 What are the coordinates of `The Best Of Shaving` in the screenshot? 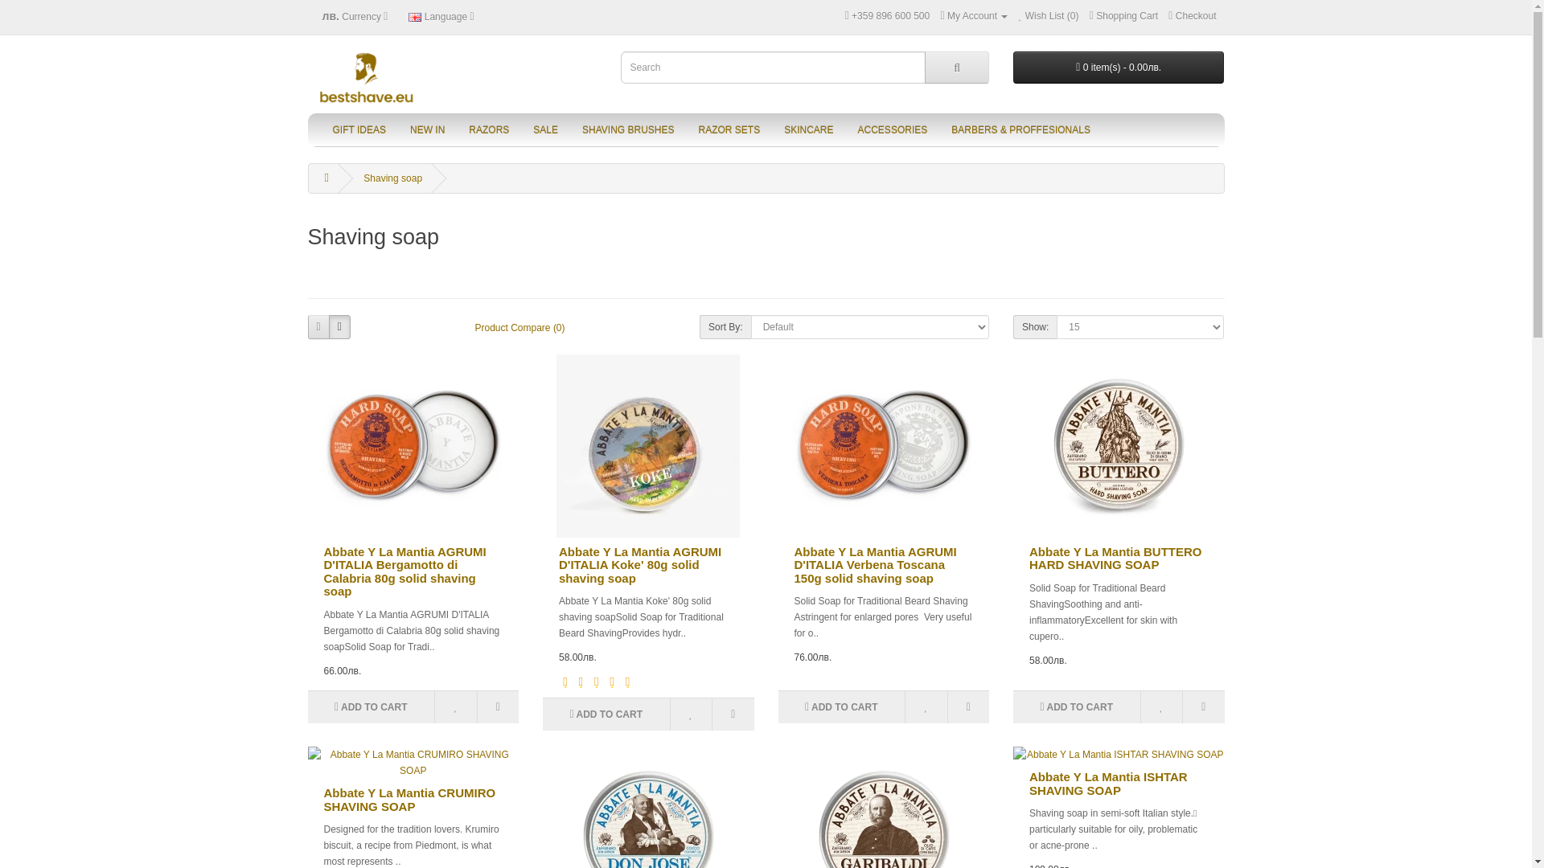 It's located at (367, 77).